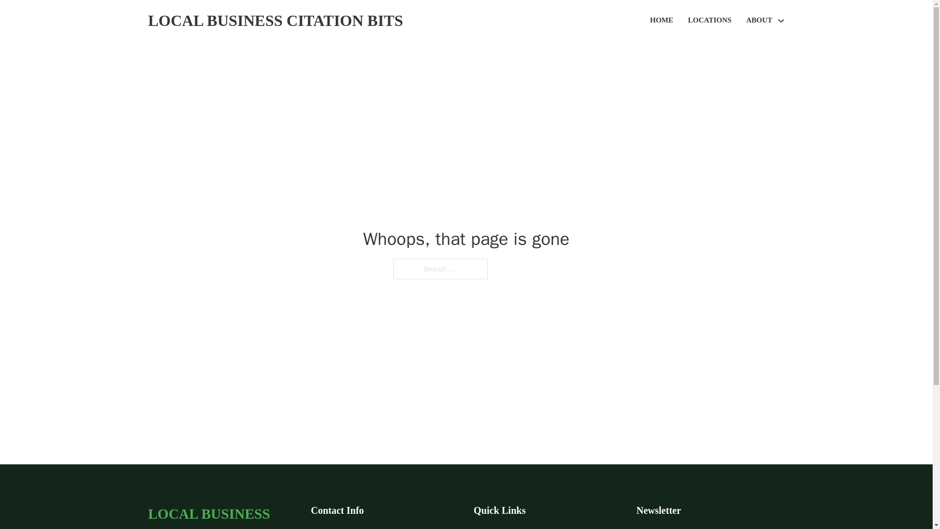 The height and width of the screenshot is (529, 940). What do you see at coordinates (662, 21) in the screenshot?
I see `HOME` at bounding box center [662, 21].